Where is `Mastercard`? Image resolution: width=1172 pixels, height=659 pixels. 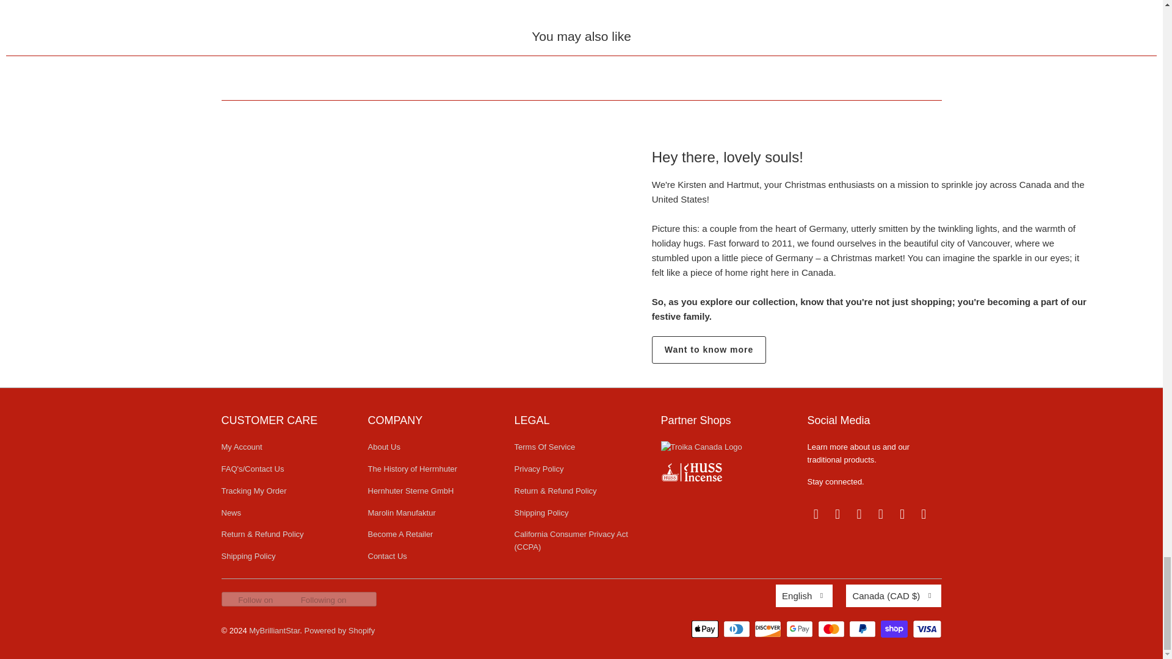 Mastercard is located at coordinates (833, 629).